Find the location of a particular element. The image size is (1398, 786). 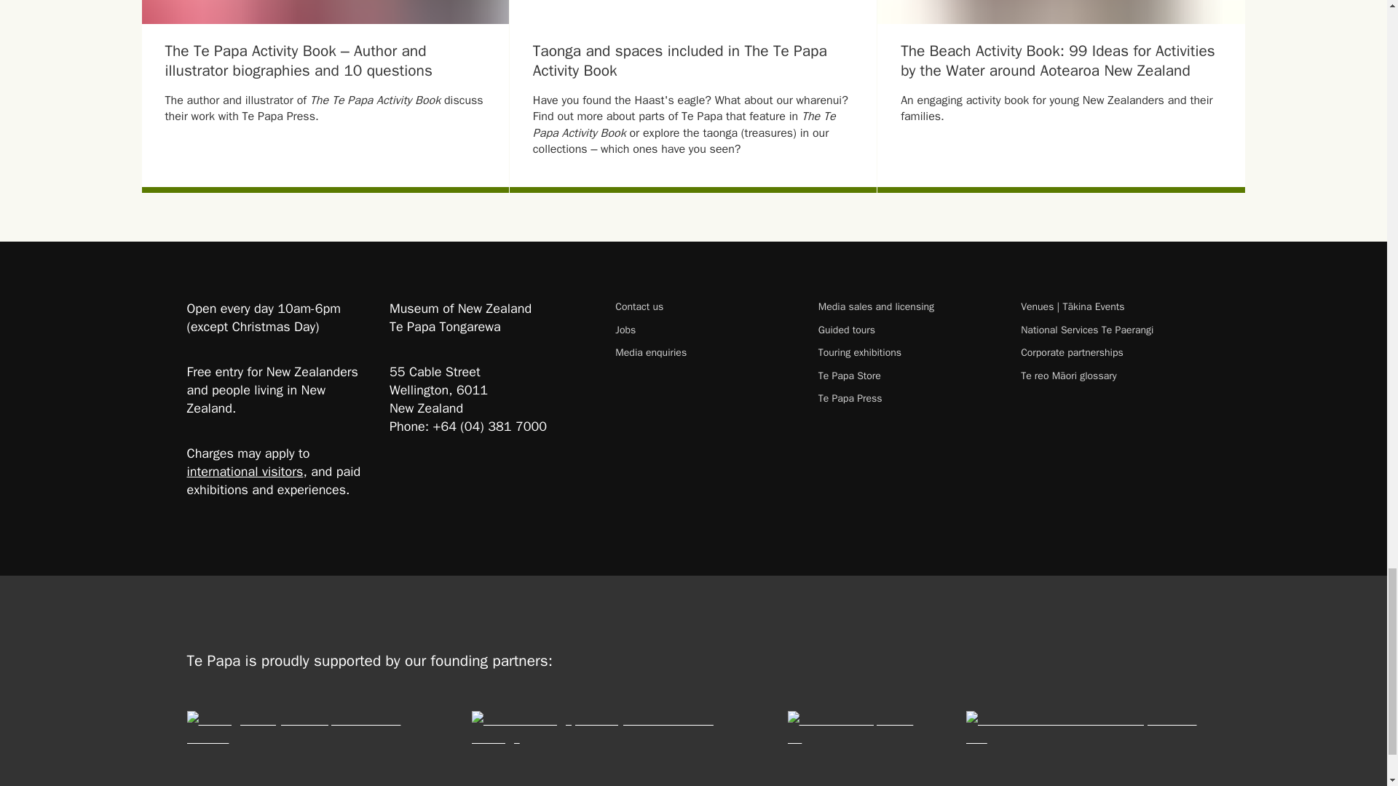

Corporate partnerships is located at coordinates (1110, 352).